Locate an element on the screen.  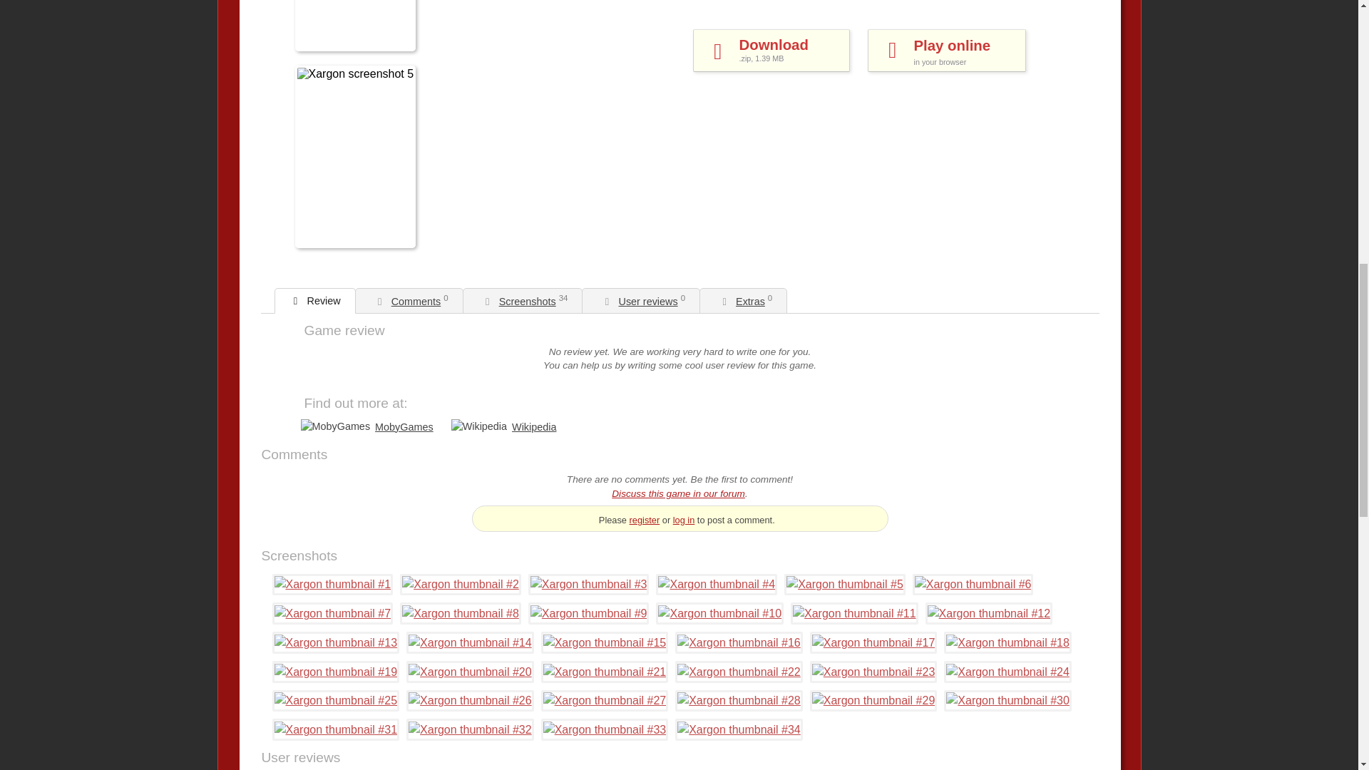
Xargon - screenshot 8 is located at coordinates (716, 584).